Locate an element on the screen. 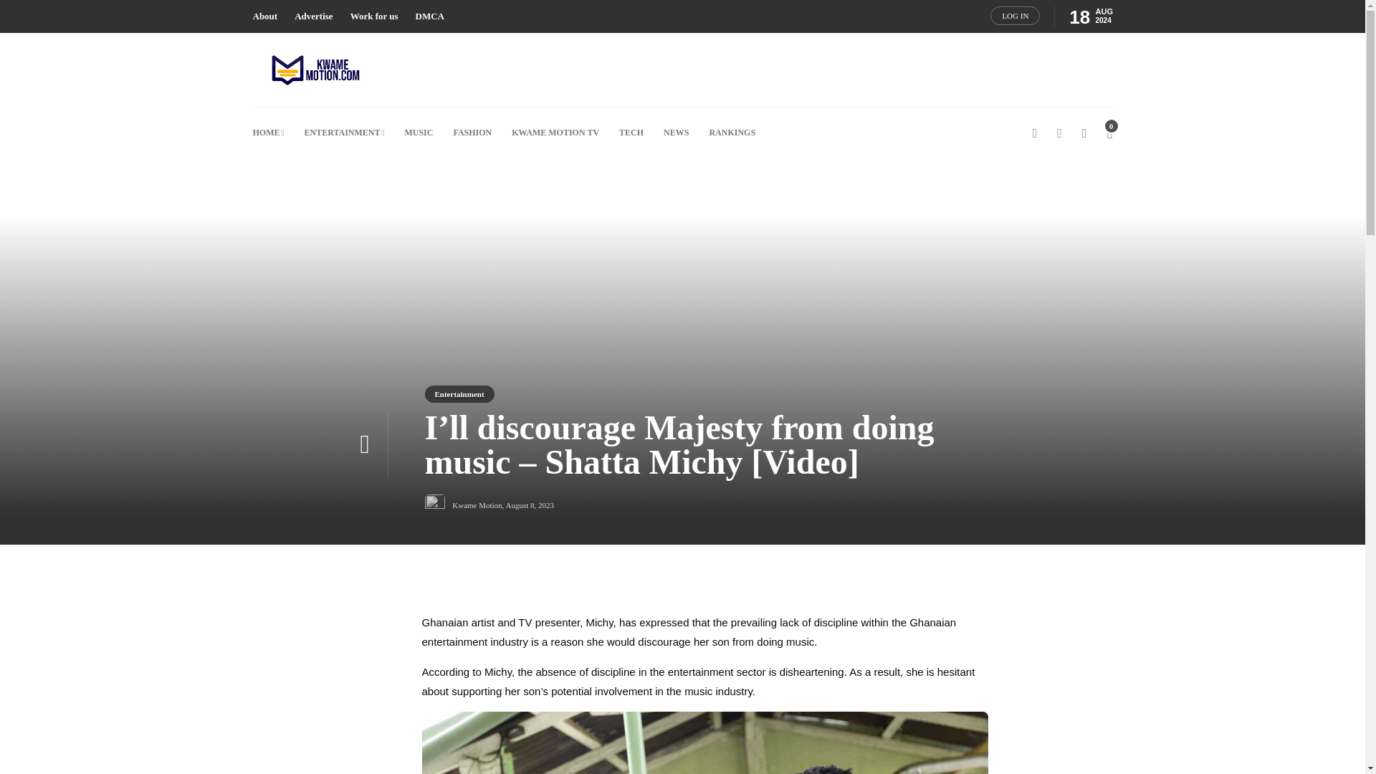 The height and width of the screenshot is (774, 1376). DMCA is located at coordinates (430, 16).